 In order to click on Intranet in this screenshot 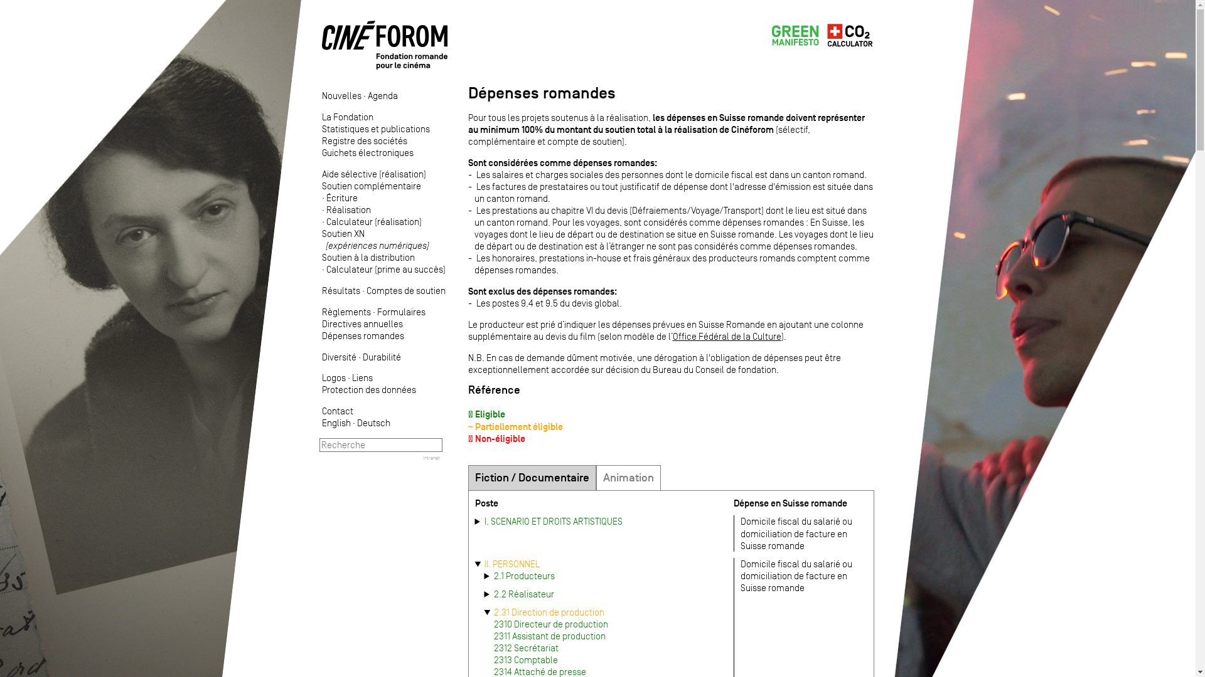, I will do `click(432, 458)`.